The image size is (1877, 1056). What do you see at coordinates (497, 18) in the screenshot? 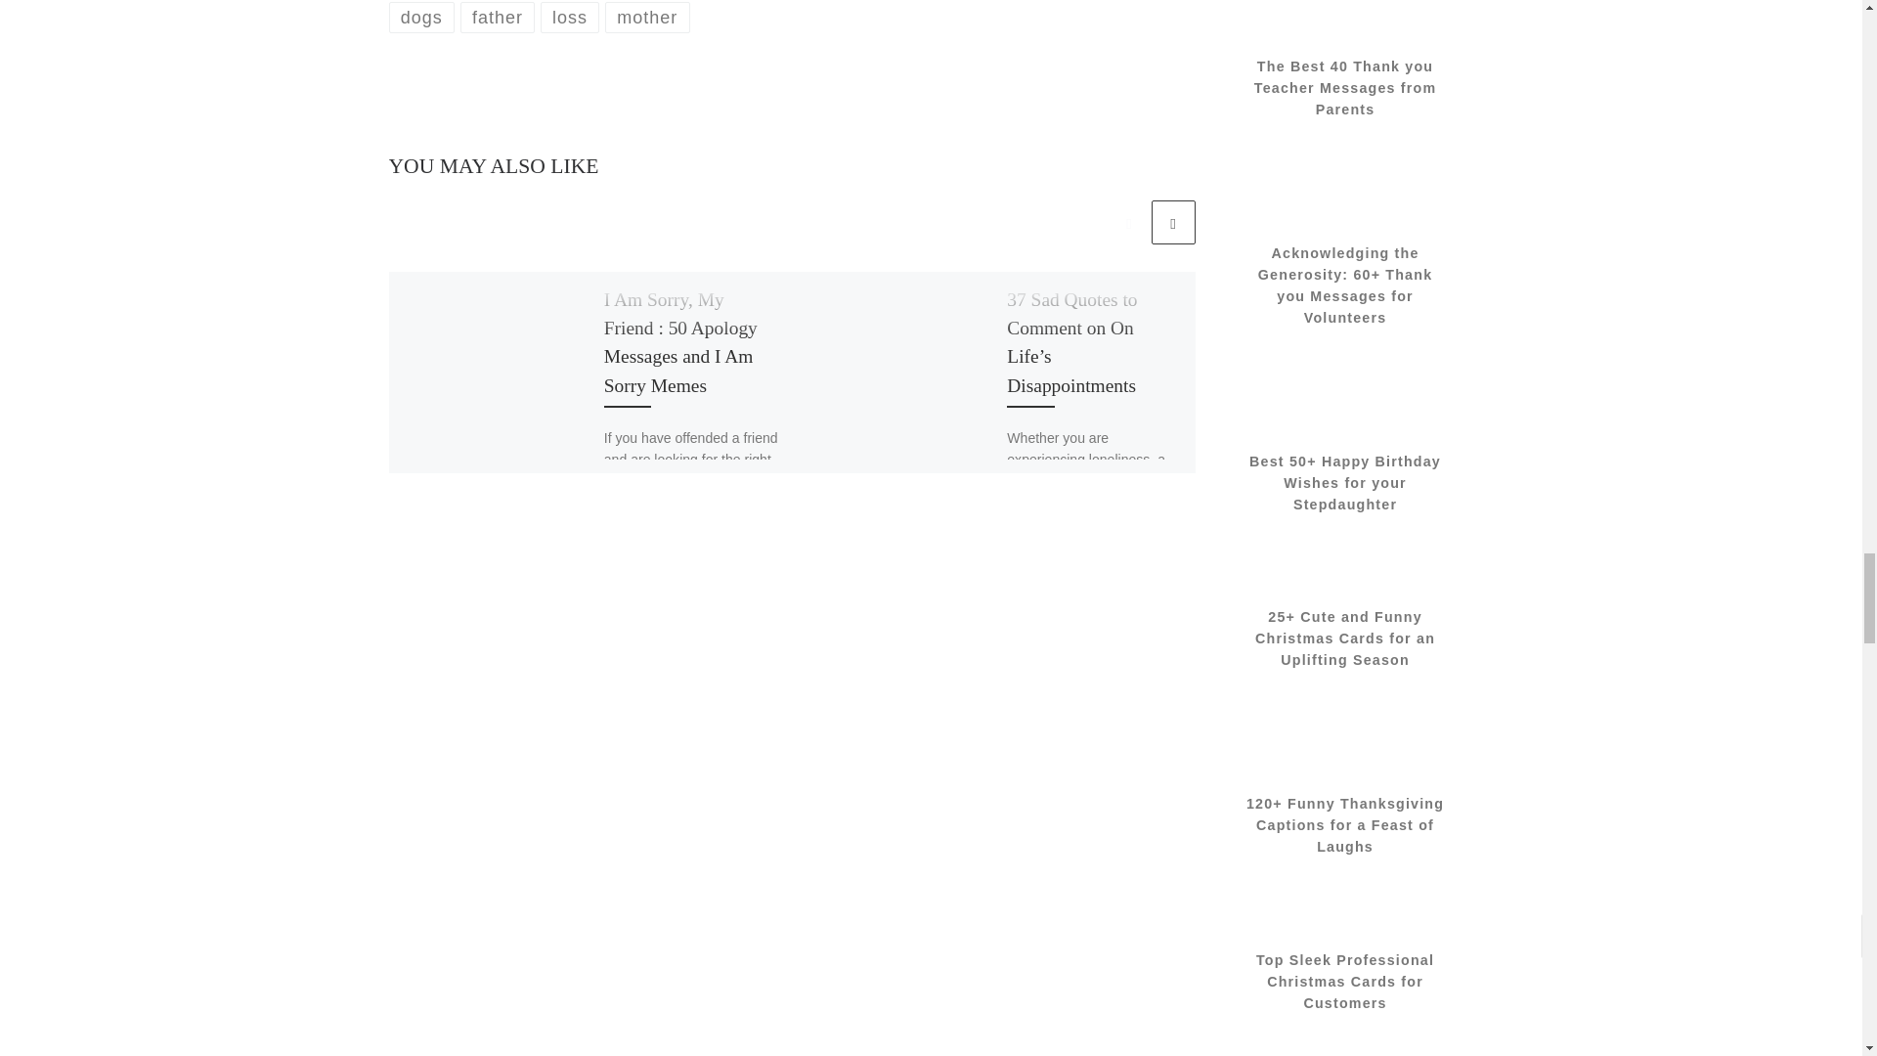
I see `View all posts in father` at bounding box center [497, 18].